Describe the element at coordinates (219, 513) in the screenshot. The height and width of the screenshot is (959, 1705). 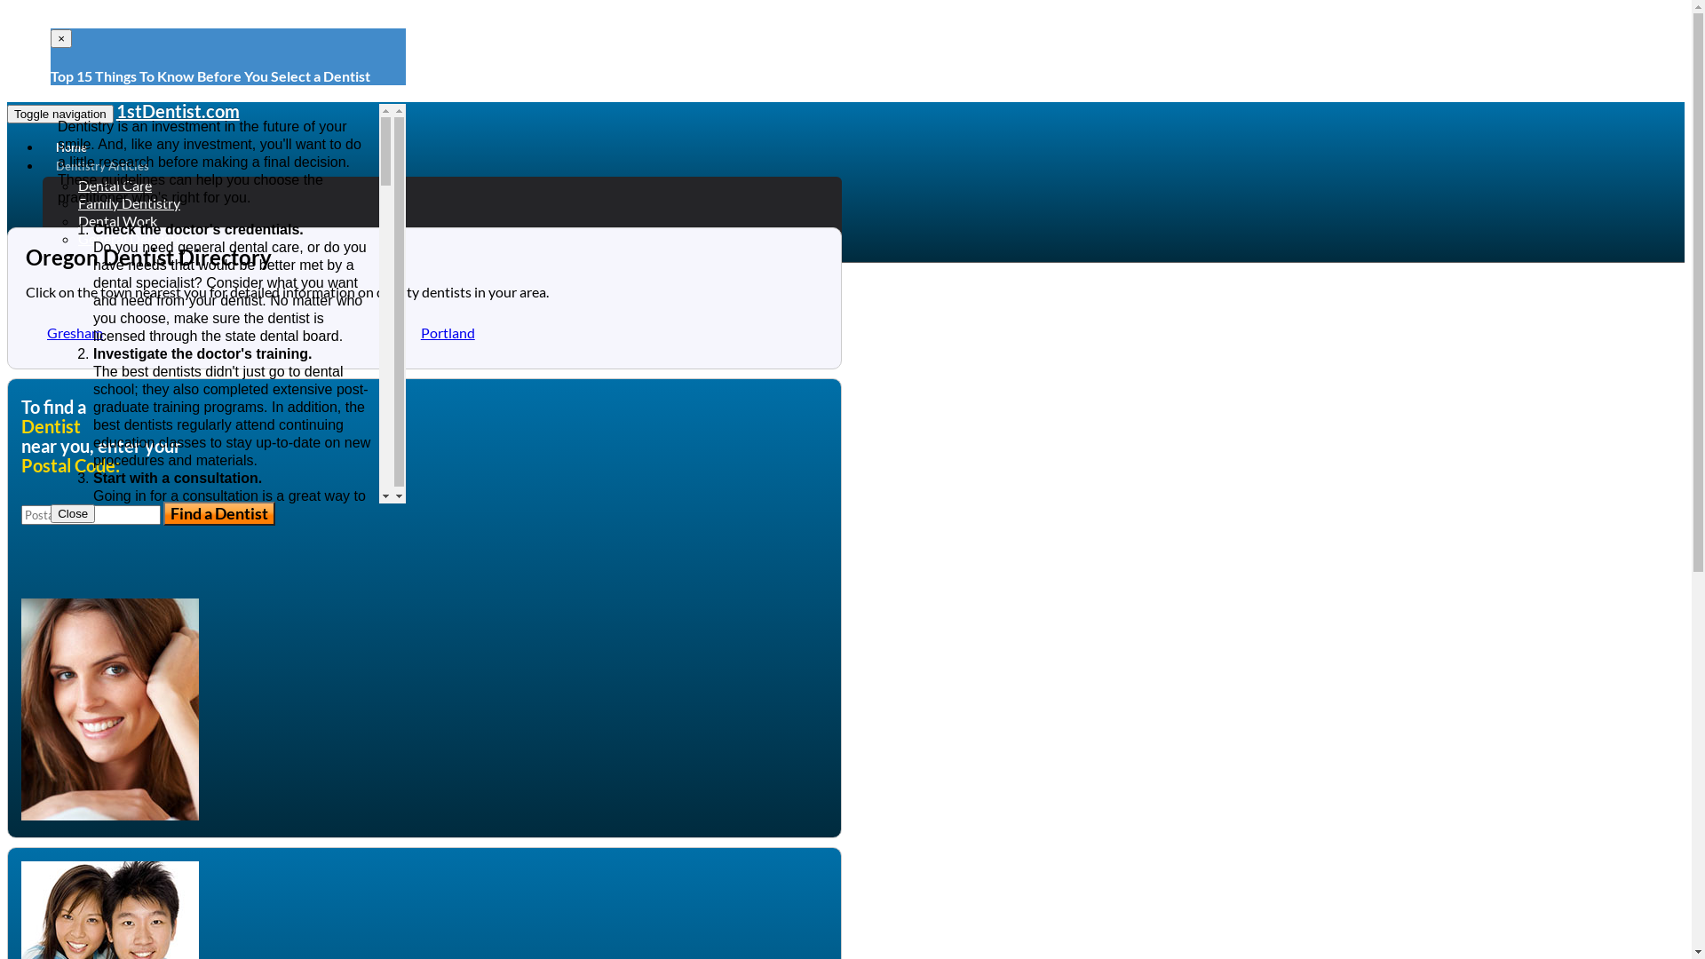
I see `Find a Dentist` at that location.